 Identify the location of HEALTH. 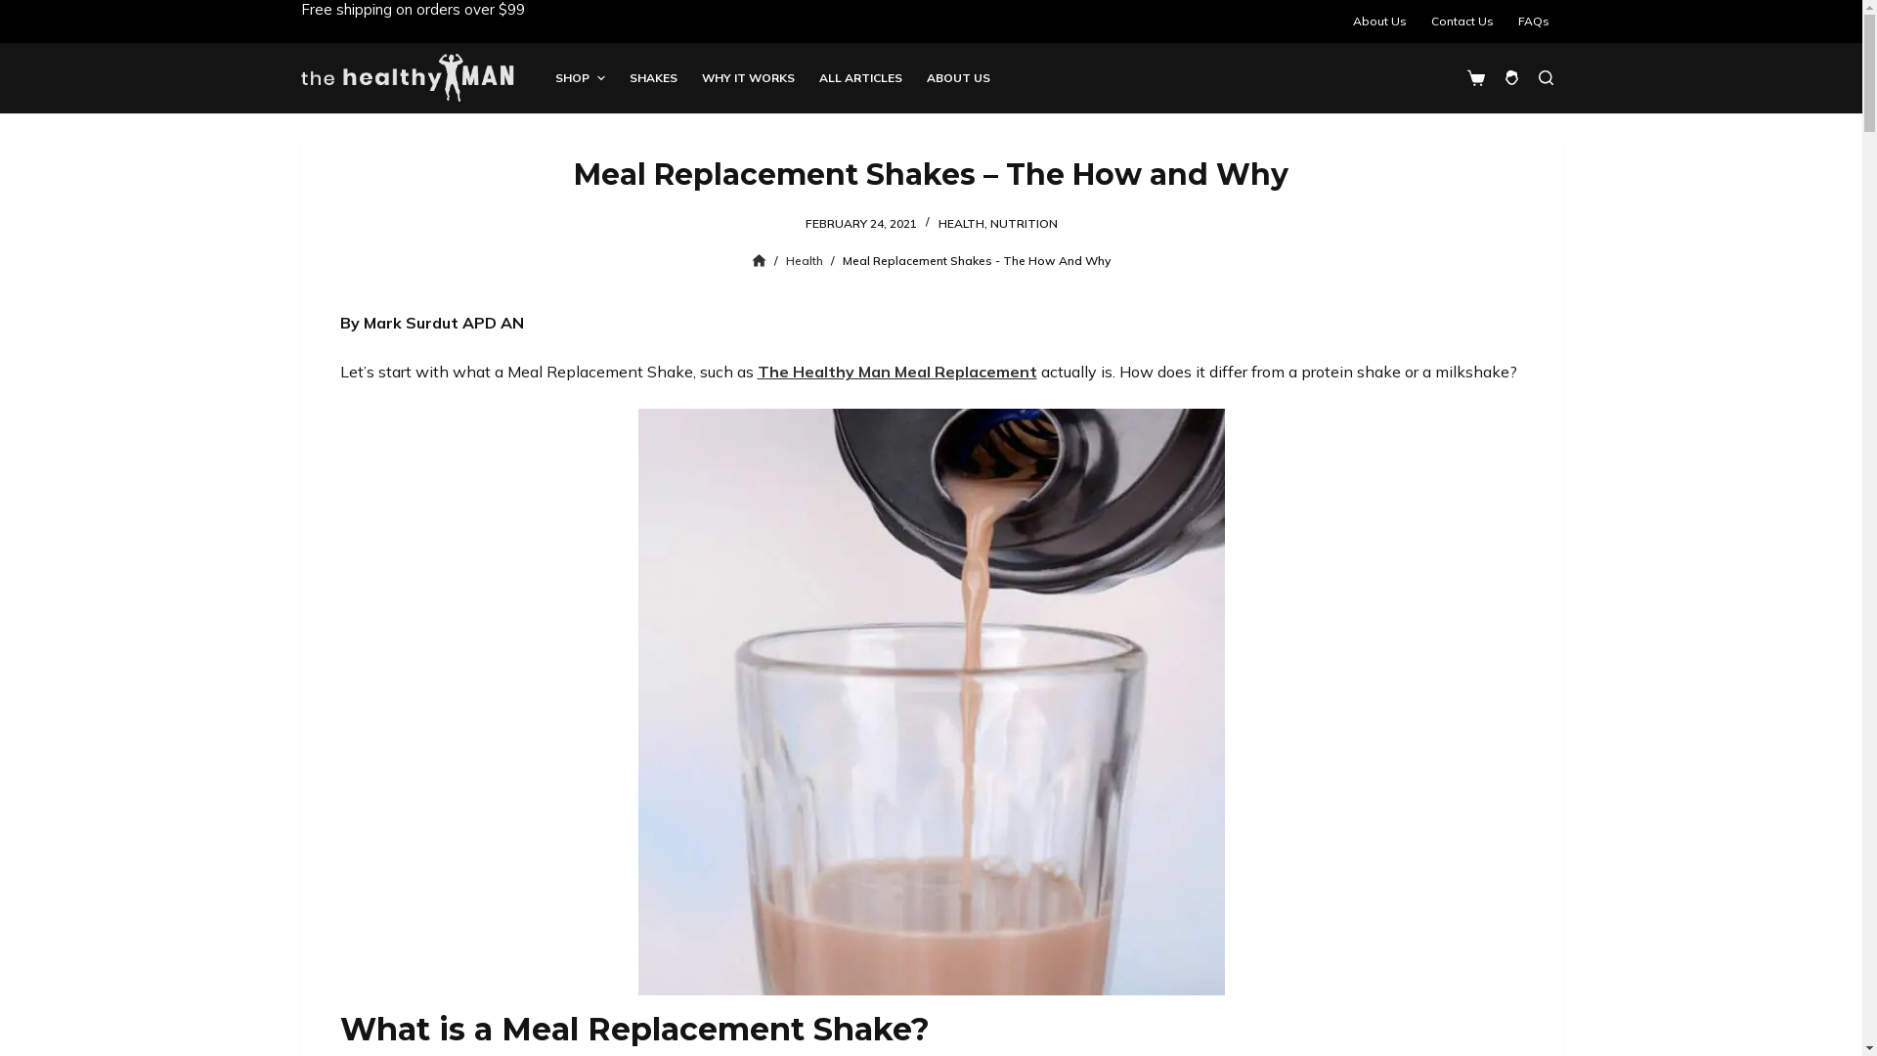
(962, 223).